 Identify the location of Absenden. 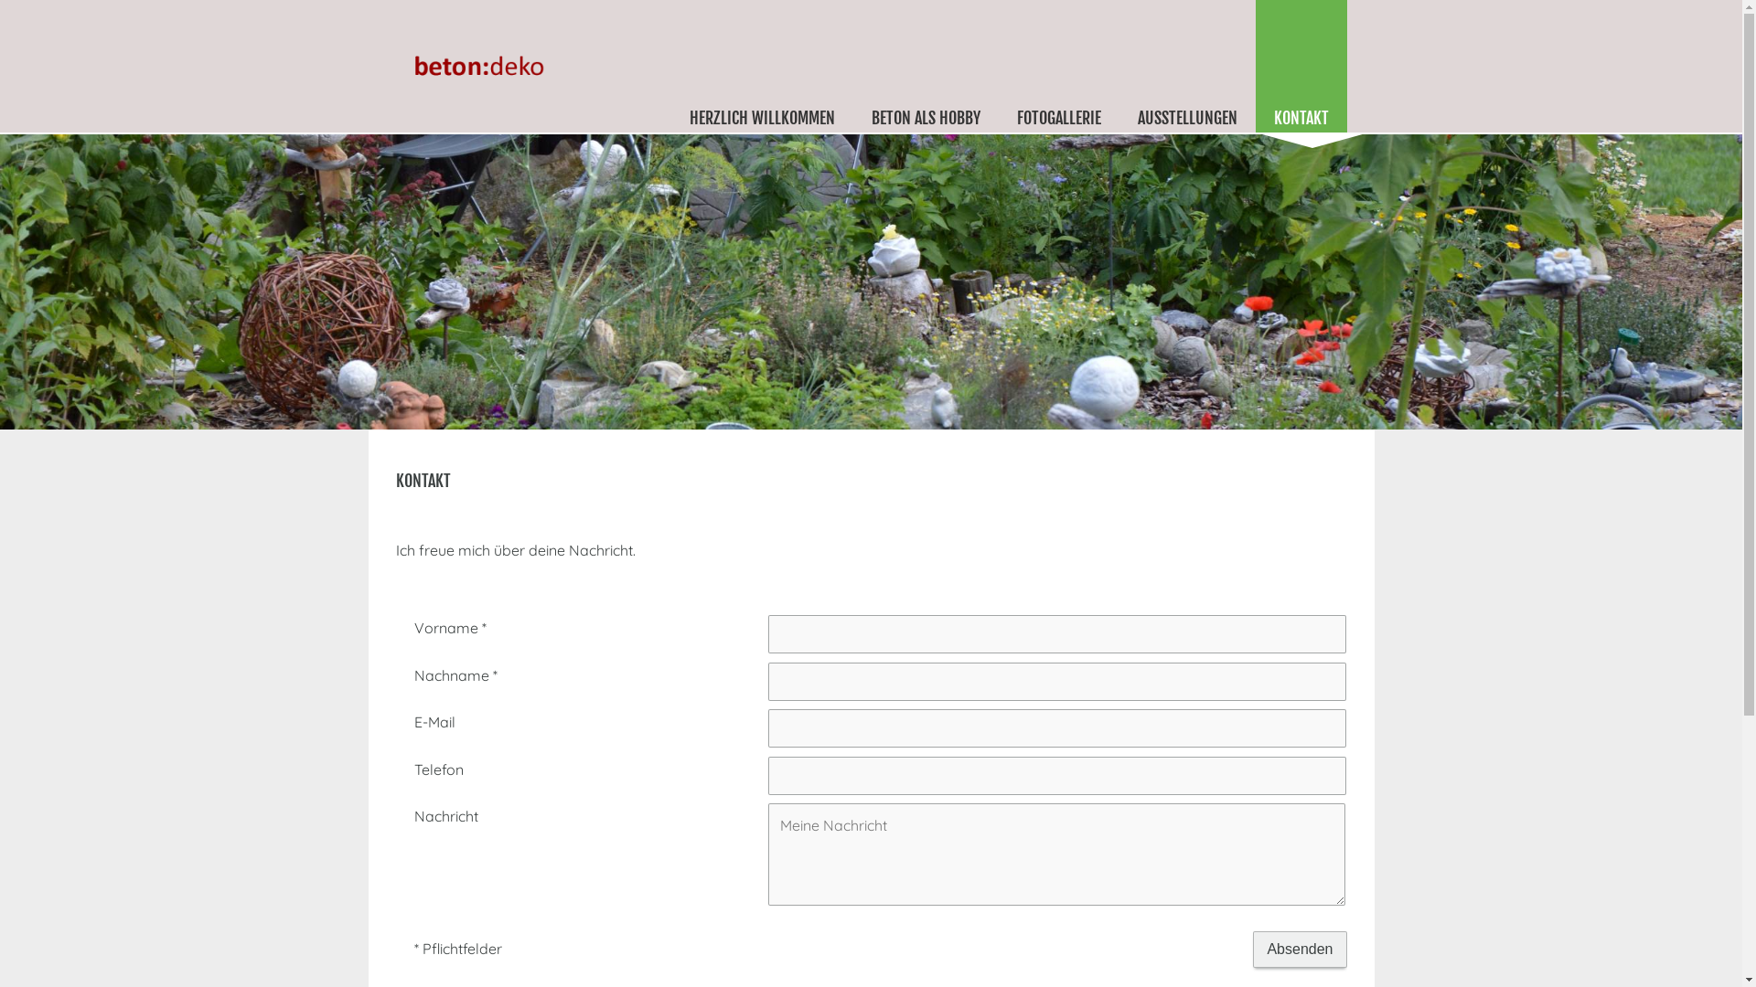
(1300, 950).